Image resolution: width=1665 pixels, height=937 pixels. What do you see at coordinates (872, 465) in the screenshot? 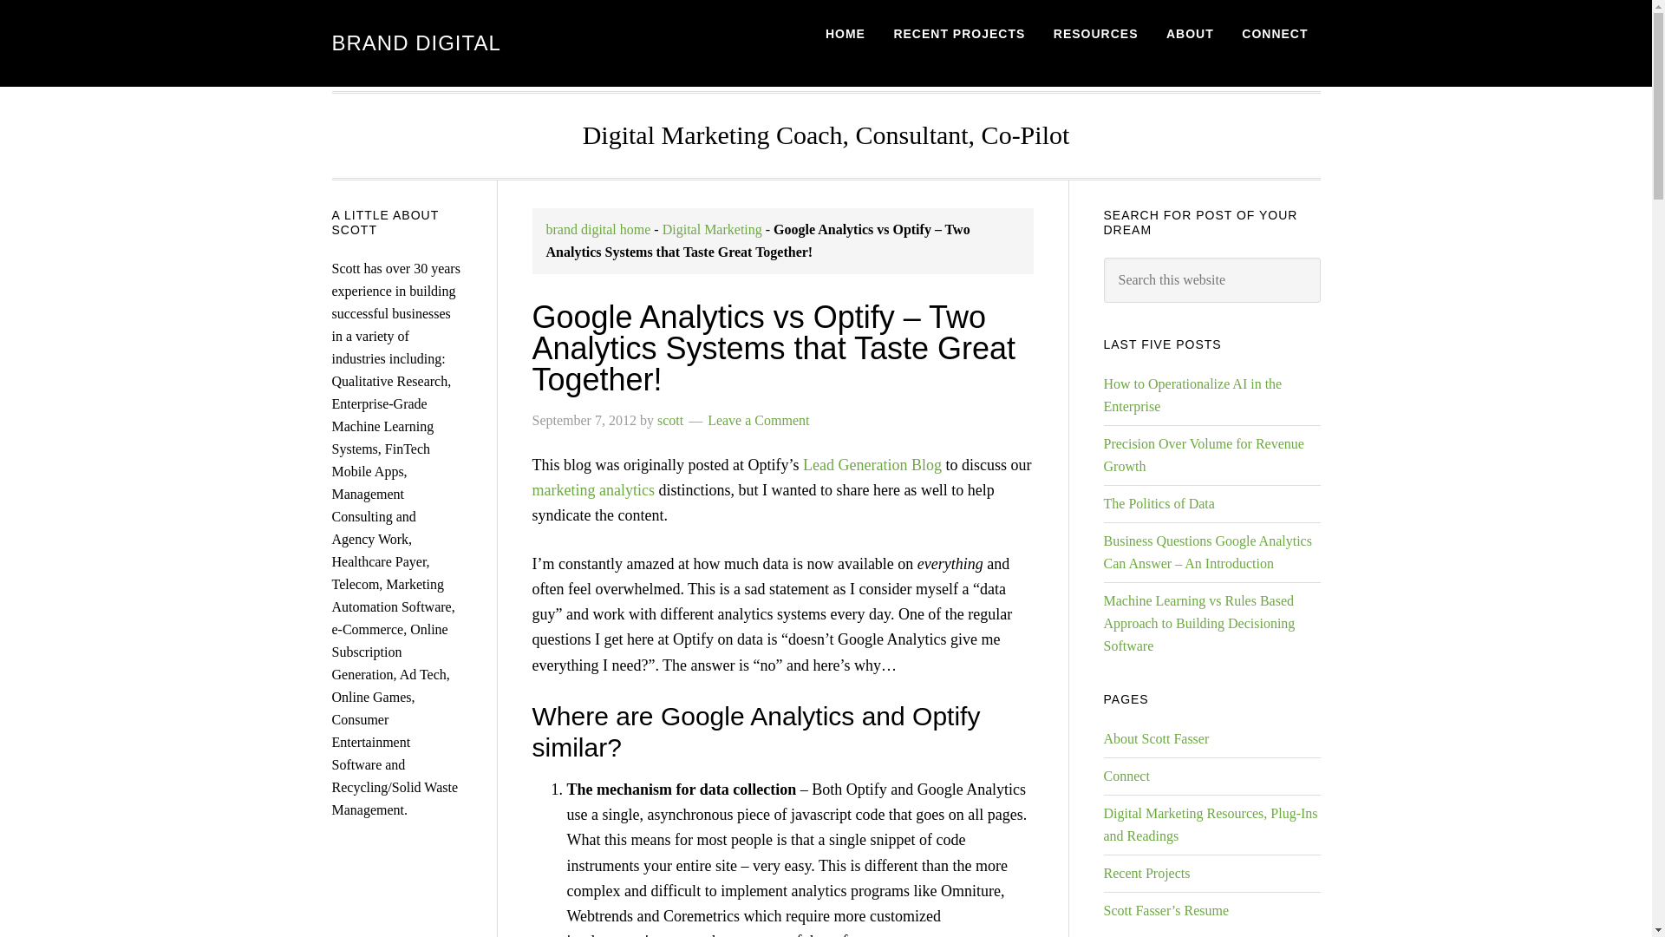
I see `Lead Generation Blog` at bounding box center [872, 465].